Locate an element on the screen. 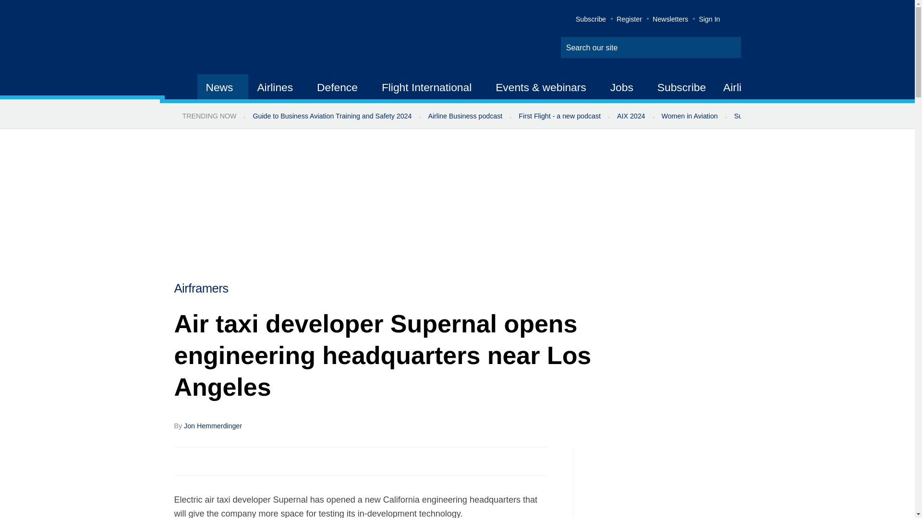  Share this on Facebook is located at coordinates (182, 460).